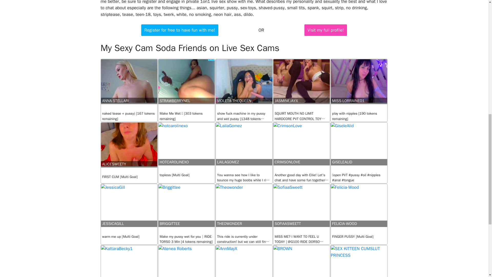  Describe the element at coordinates (244, 261) in the screenshot. I see `ANNMAYX` at that location.